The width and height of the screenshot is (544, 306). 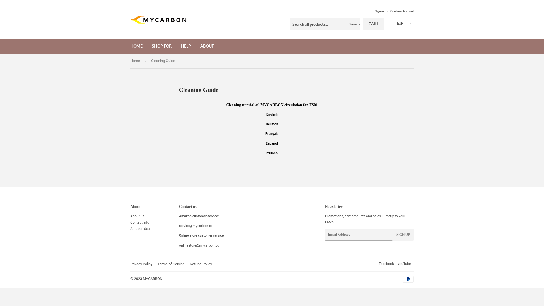 I want to click on ABOUT, so click(x=207, y=46).